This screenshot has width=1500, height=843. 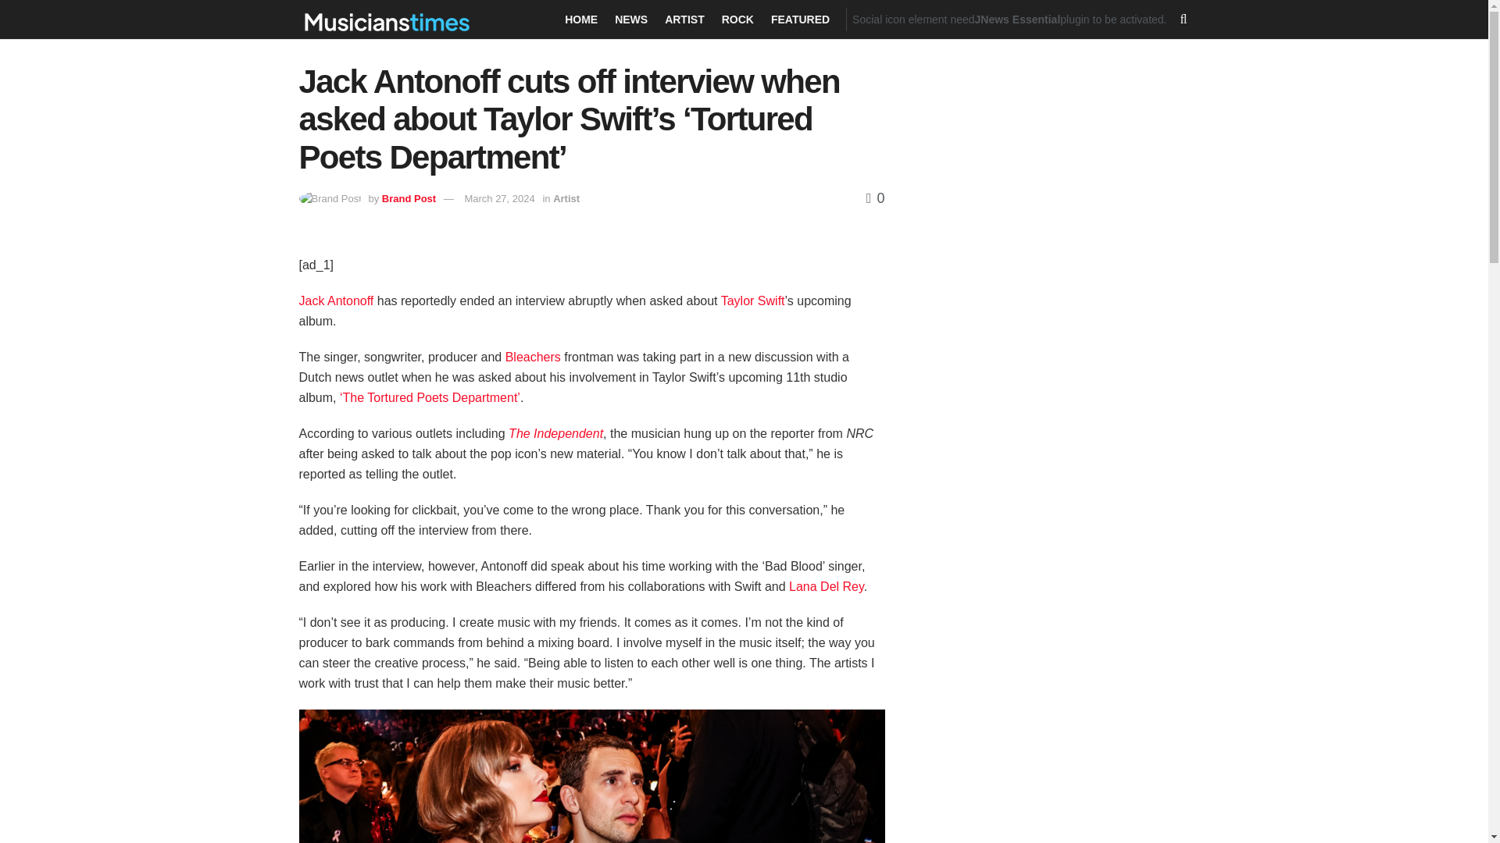 What do you see at coordinates (684, 19) in the screenshot?
I see `ARTIST` at bounding box center [684, 19].